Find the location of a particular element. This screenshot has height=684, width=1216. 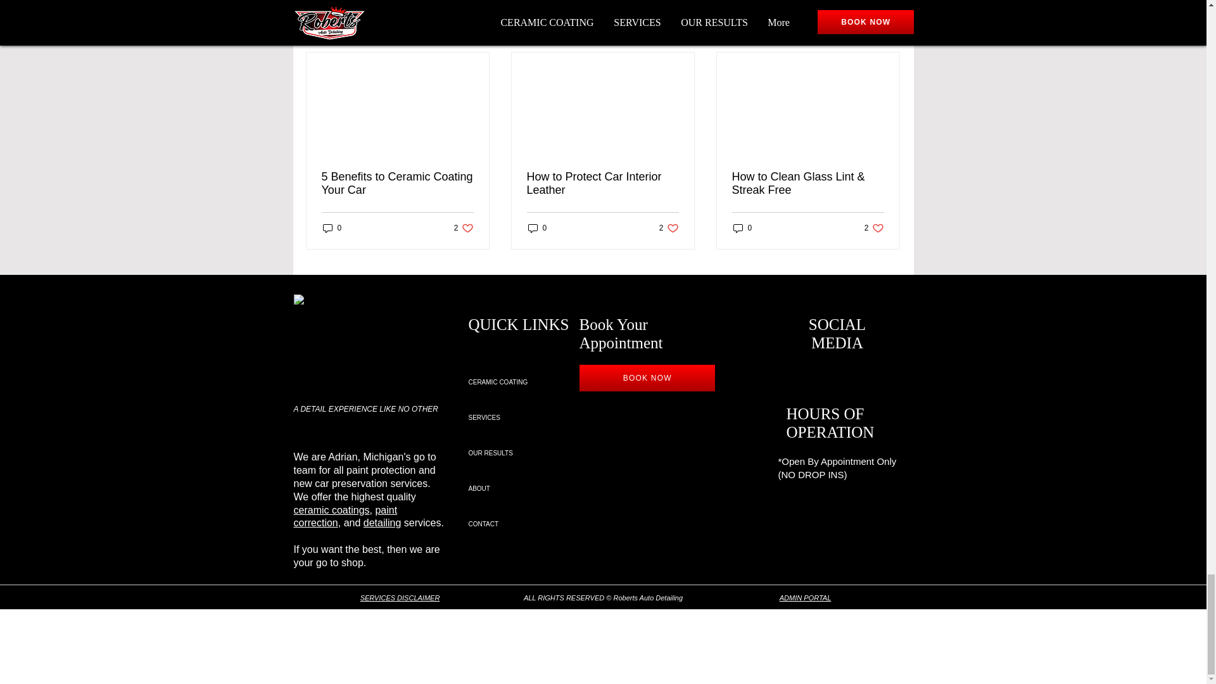

5 Benefits to Ceramic Coating Your Car is located at coordinates (332, 228).